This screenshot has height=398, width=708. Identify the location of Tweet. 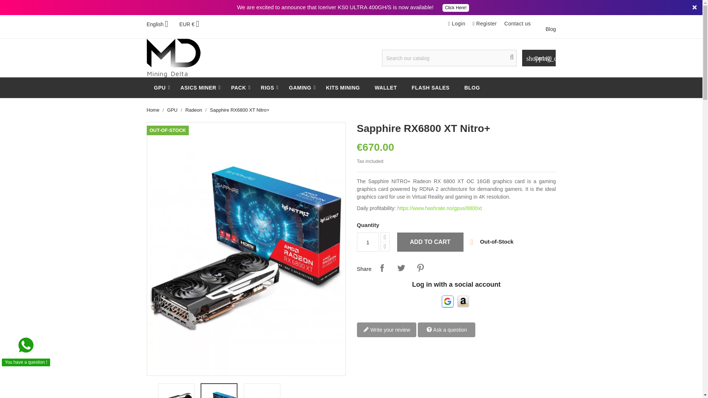
(401, 268).